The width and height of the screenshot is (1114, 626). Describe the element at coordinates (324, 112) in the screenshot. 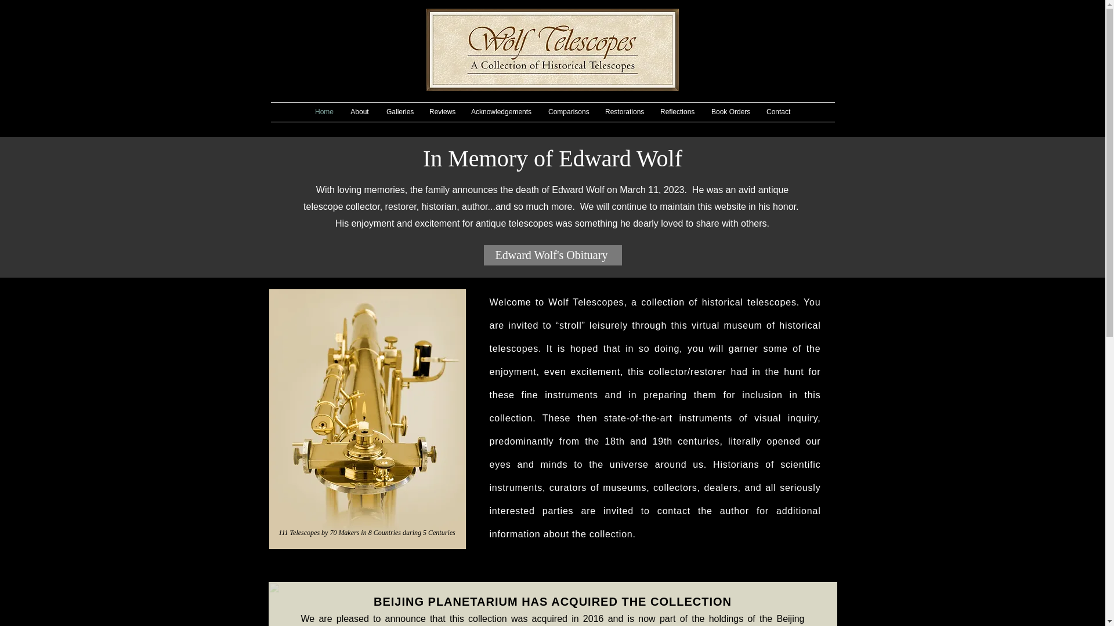

I see `Home` at that location.